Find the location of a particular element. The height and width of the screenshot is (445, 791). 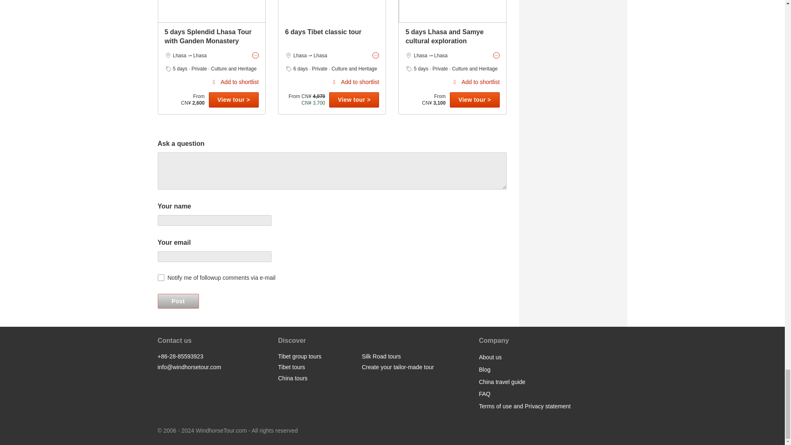

Post is located at coordinates (178, 301).